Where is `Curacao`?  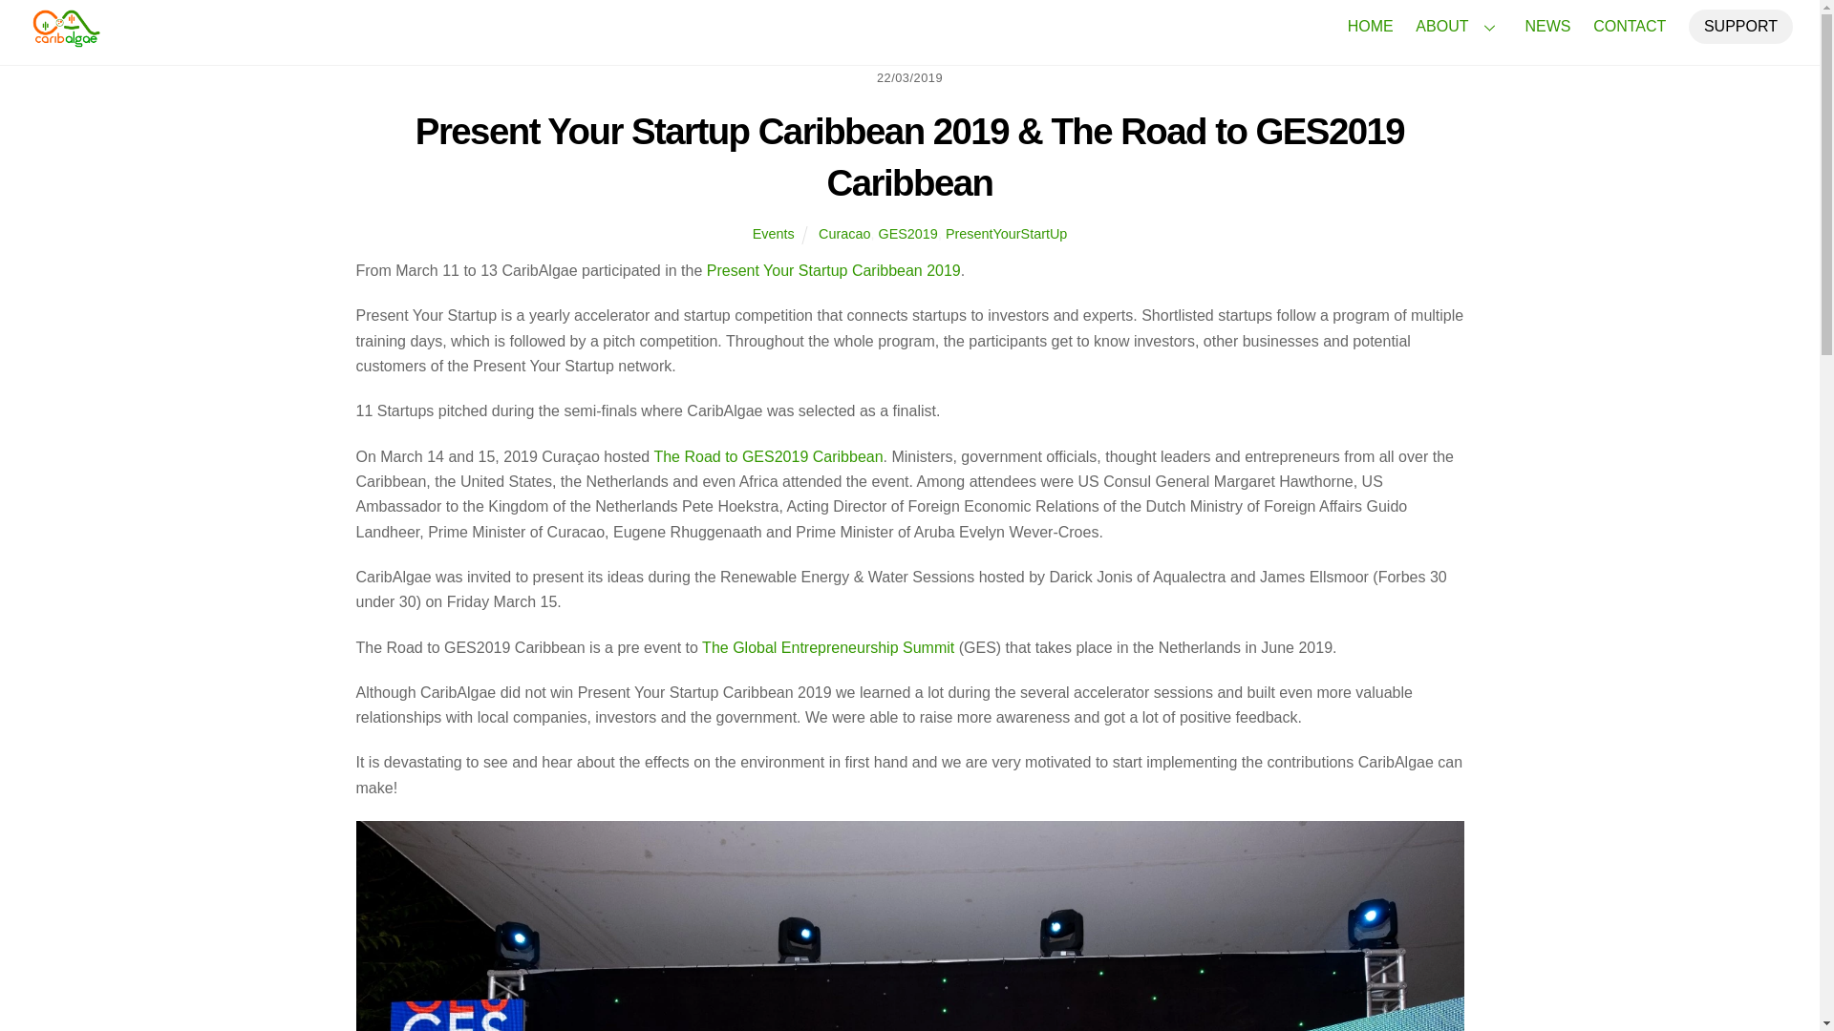 Curacao is located at coordinates (843, 233).